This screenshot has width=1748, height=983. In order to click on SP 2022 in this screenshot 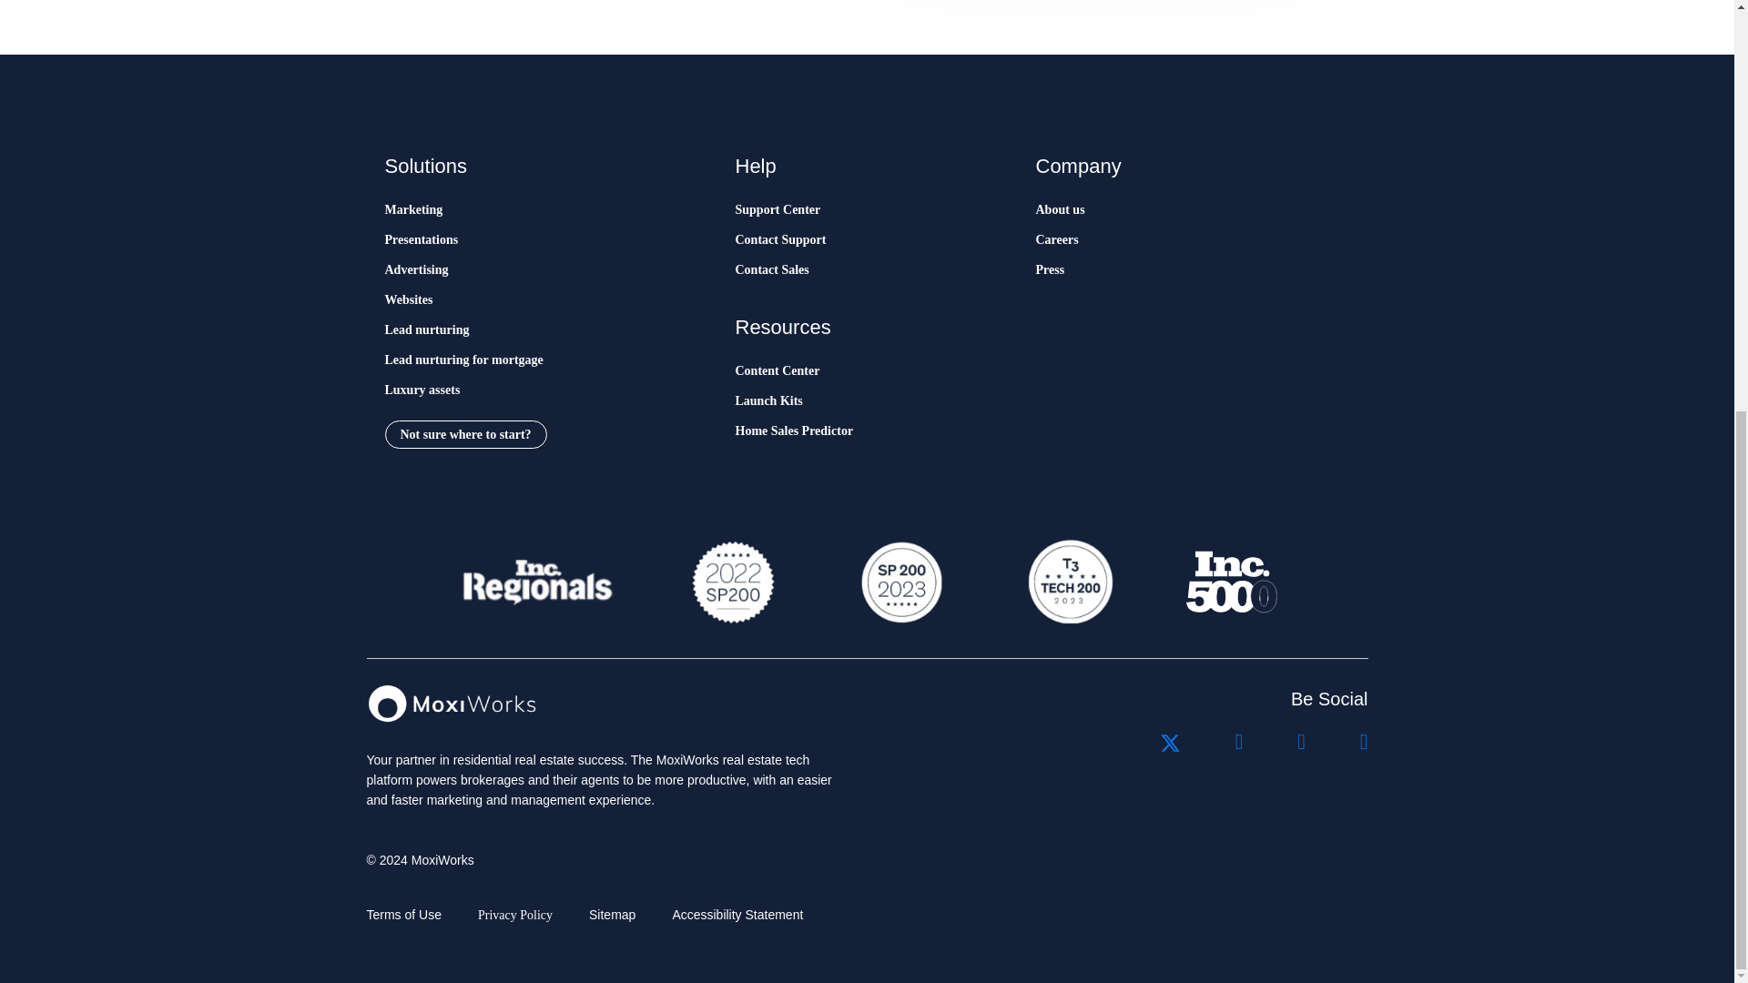, I will do `click(733, 582)`.